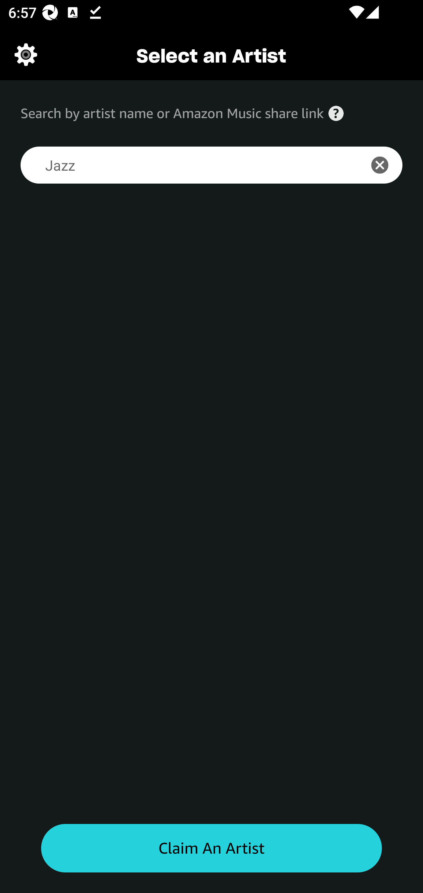  Describe the element at coordinates (211, 848) in the screenshot. I see `Claim an artist button Claim An Artist` at that location.